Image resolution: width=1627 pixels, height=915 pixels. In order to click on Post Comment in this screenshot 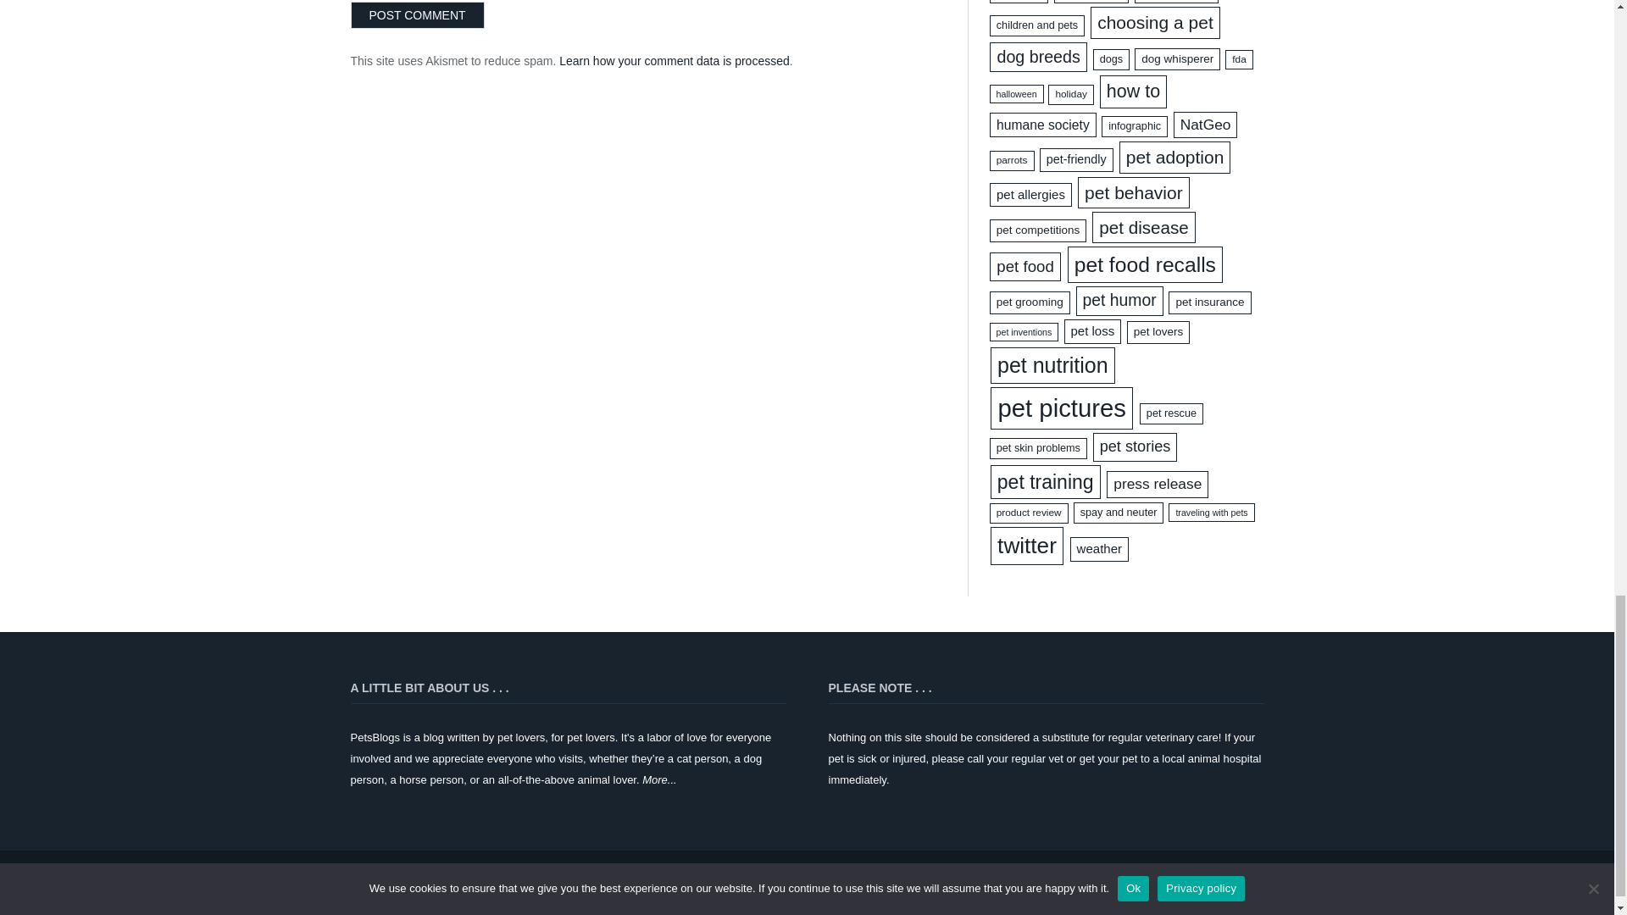, I will do `click(418, 15)`.